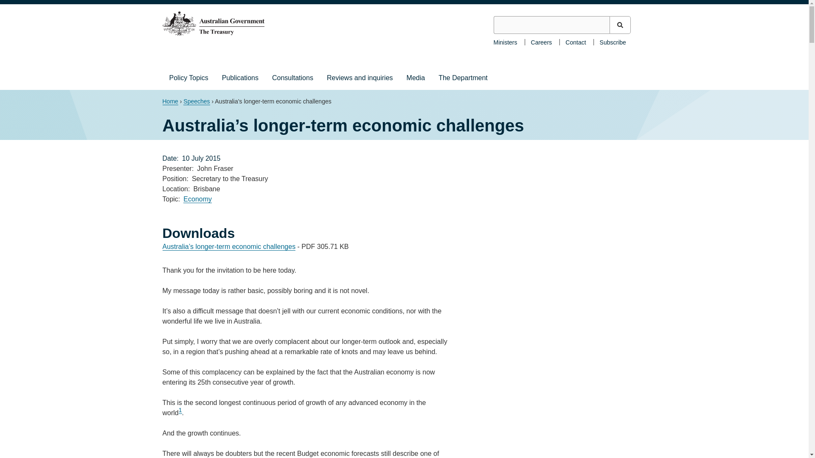  I want to click on Careers, so click(542, 42).